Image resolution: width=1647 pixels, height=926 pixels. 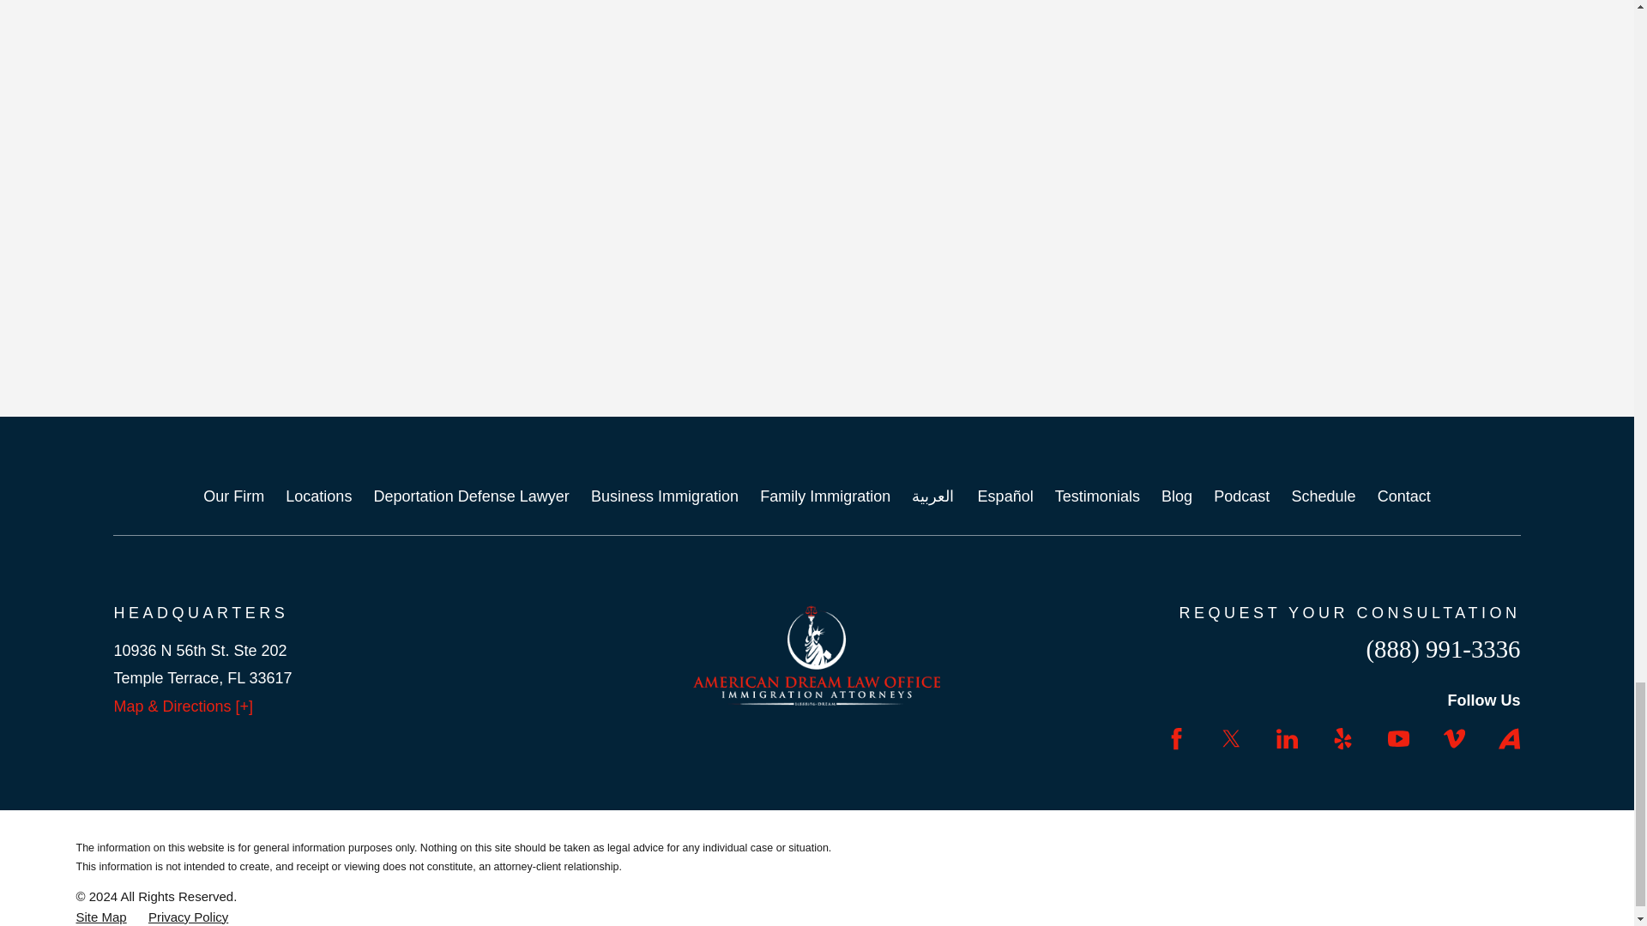 What do you see at coordinates (1343, 737) in the screenshot?
I see `Yelp` at bounding box center [1343, 737].